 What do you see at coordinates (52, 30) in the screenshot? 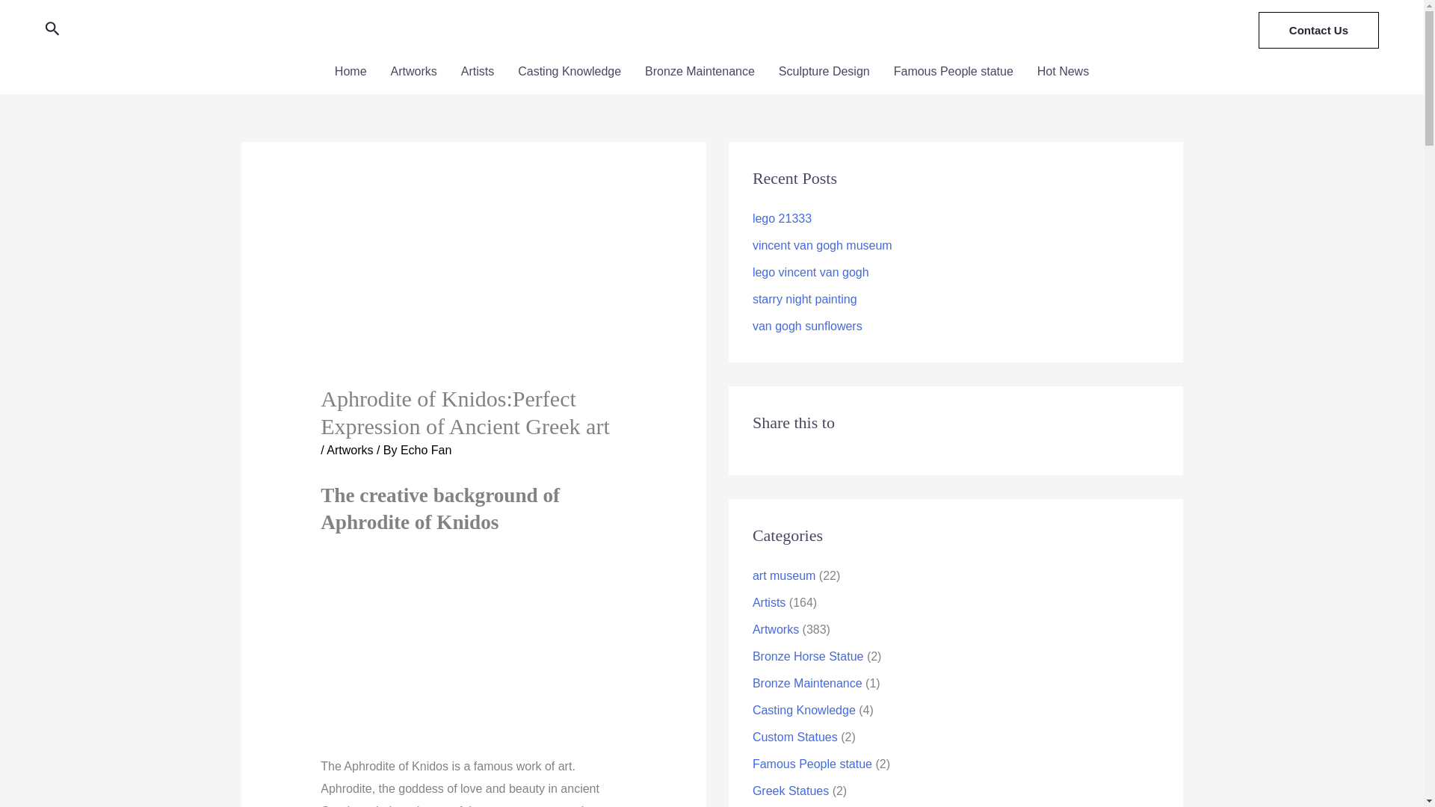
I see `Search` at bounding box center [52, 30].